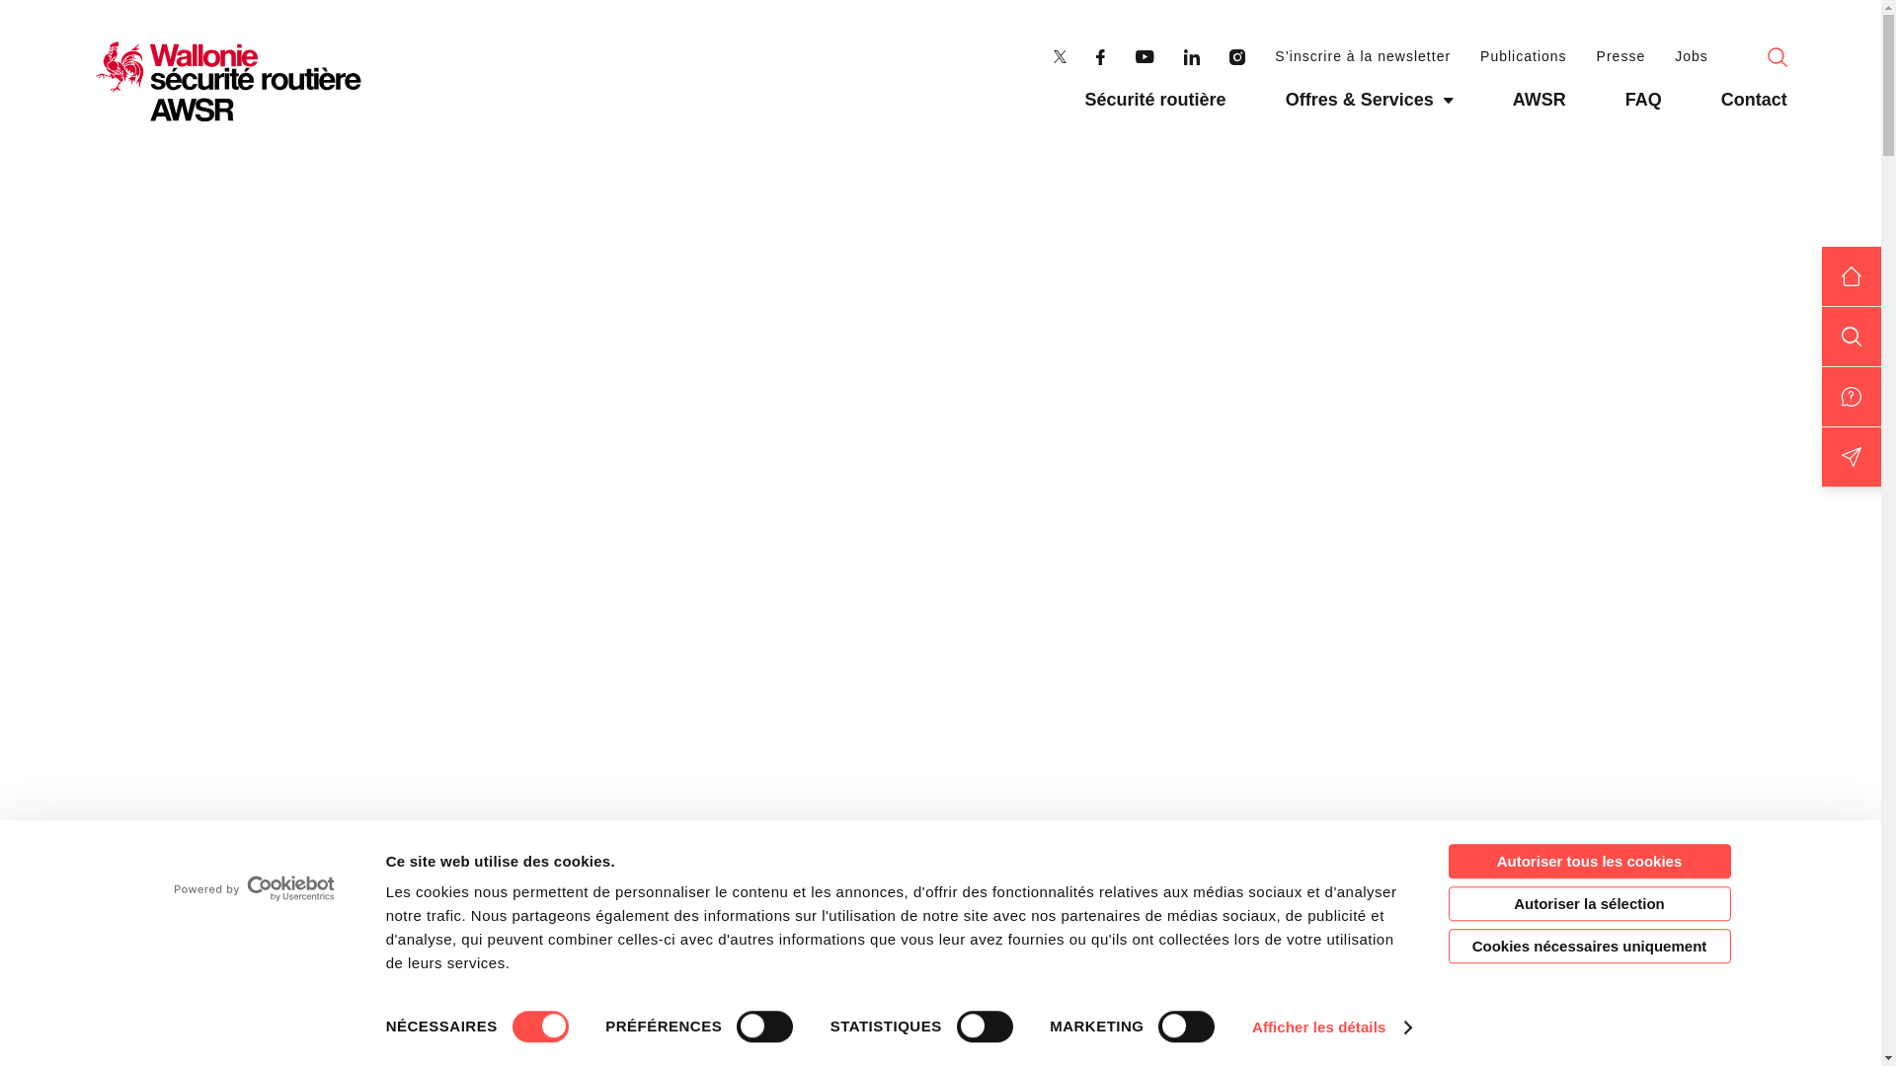 The width and height of the screenshot is (1896, 1066). Describe the element at coordinates (1643, 103) in the screenshot. I see `FAQ` at that location.